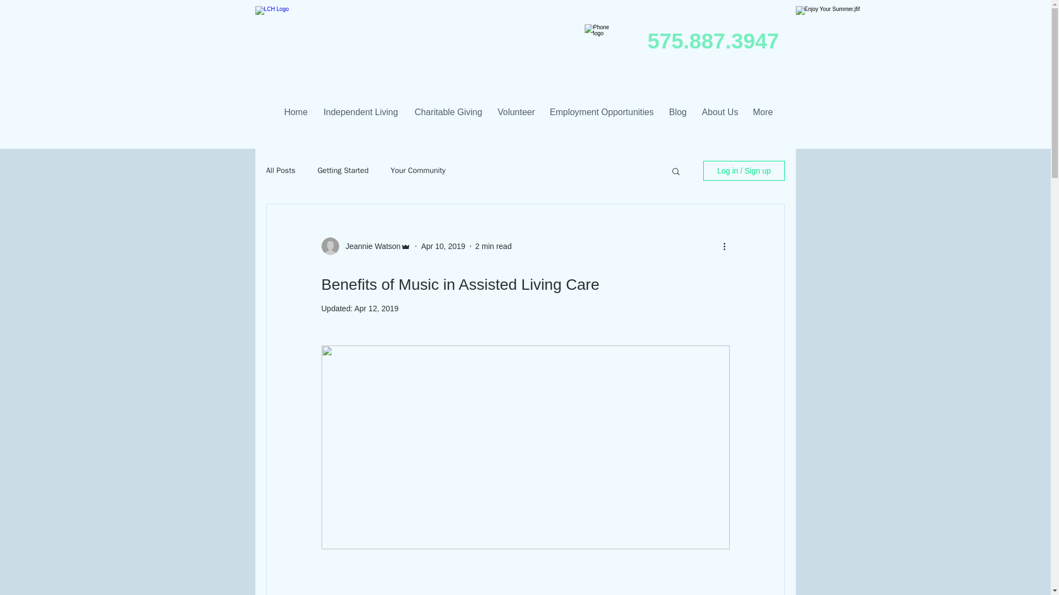  What do you see at coordinates (343, 171) in the screenshot?
I see `Getting Started` at bounding box center [343, 171].